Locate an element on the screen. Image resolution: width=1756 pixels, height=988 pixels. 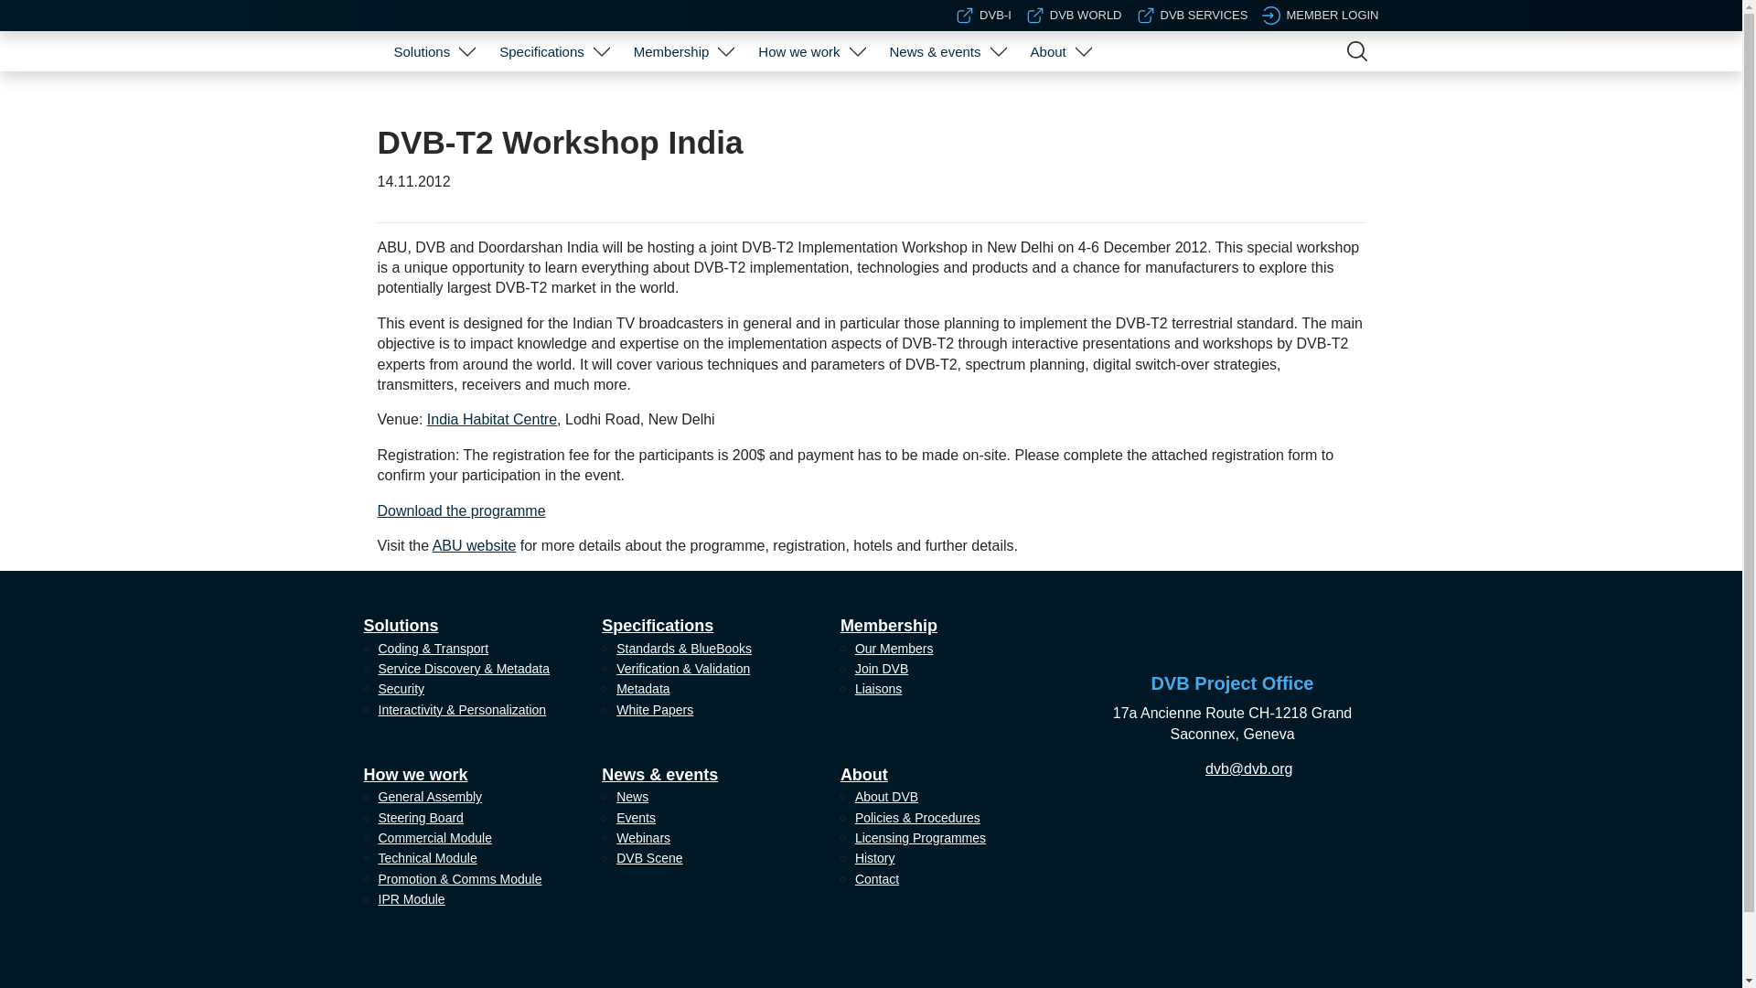
Our Members is located at coordinates (680, 97).